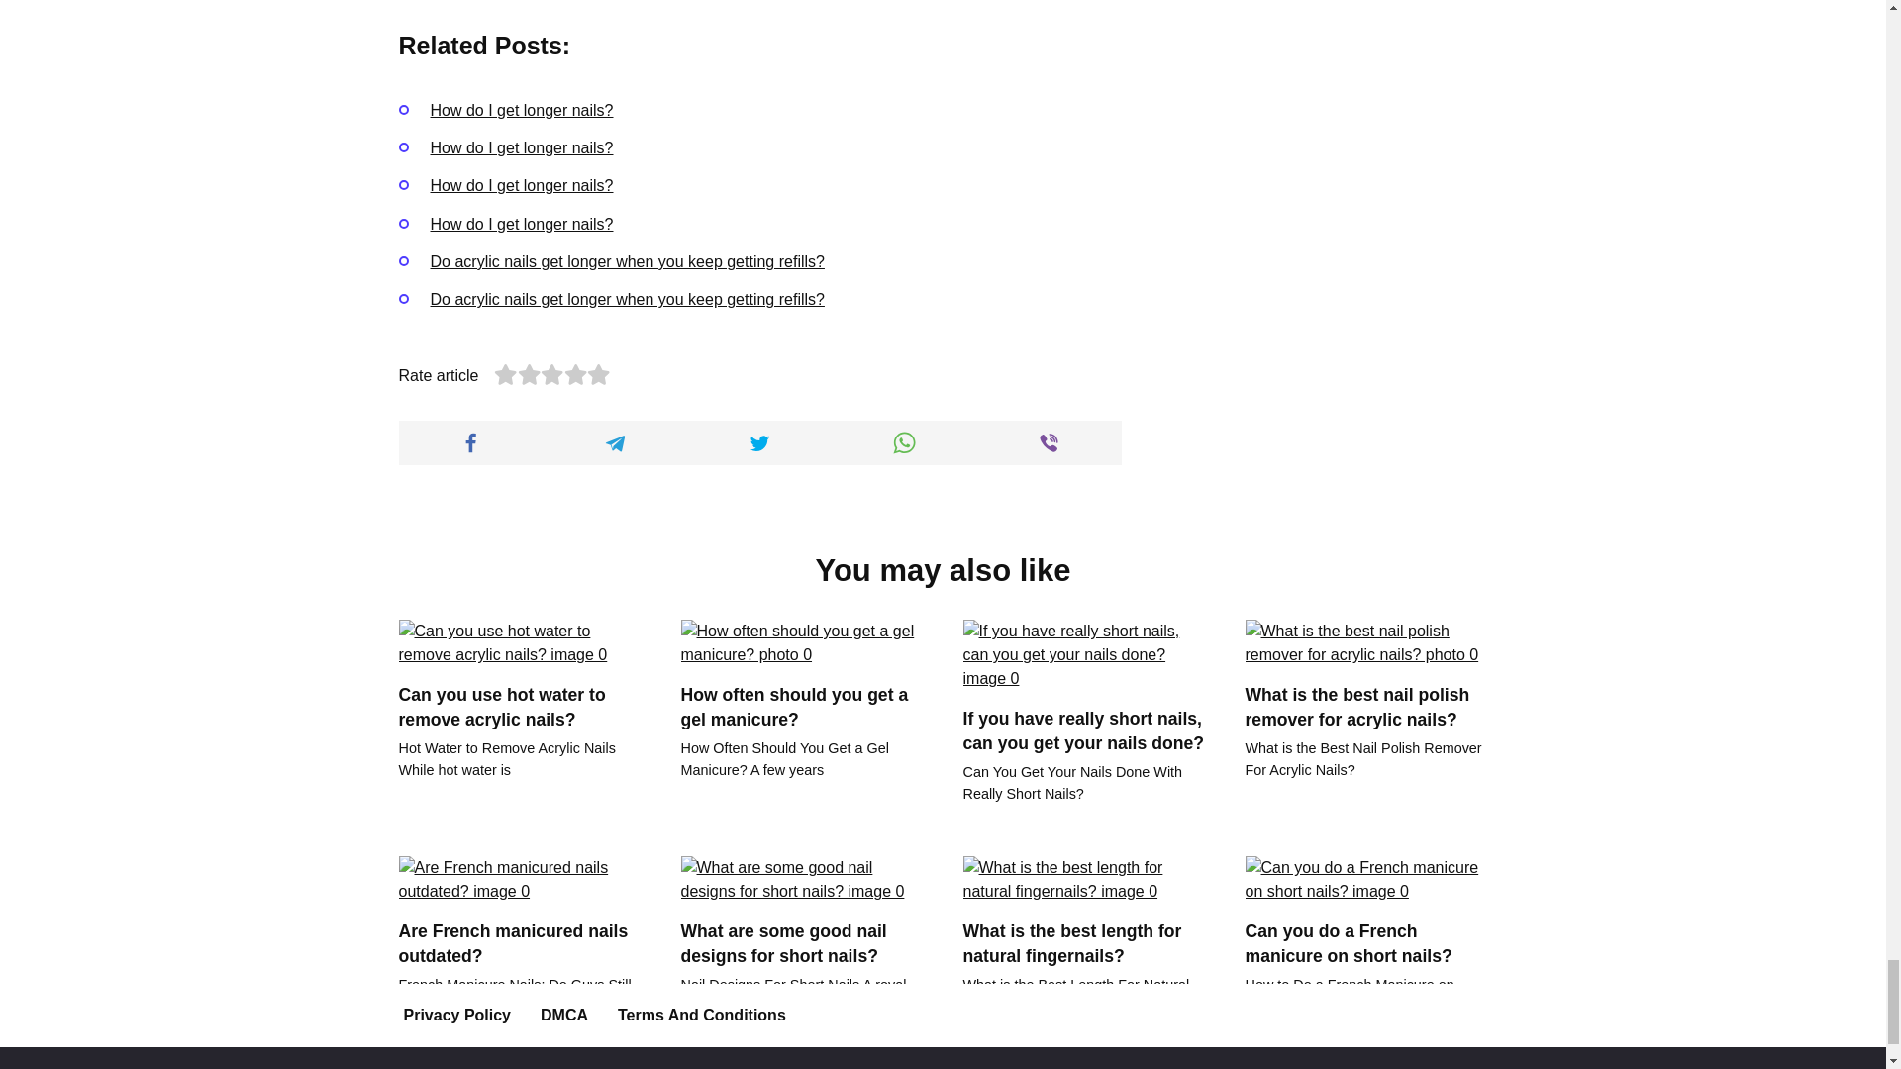 The width and height of the screenshot is (1901, 1069). What do you see at coordinates (521, 185) in the screenshot?
I see `How do I get longer nails?` at bounding box center [521, 185].